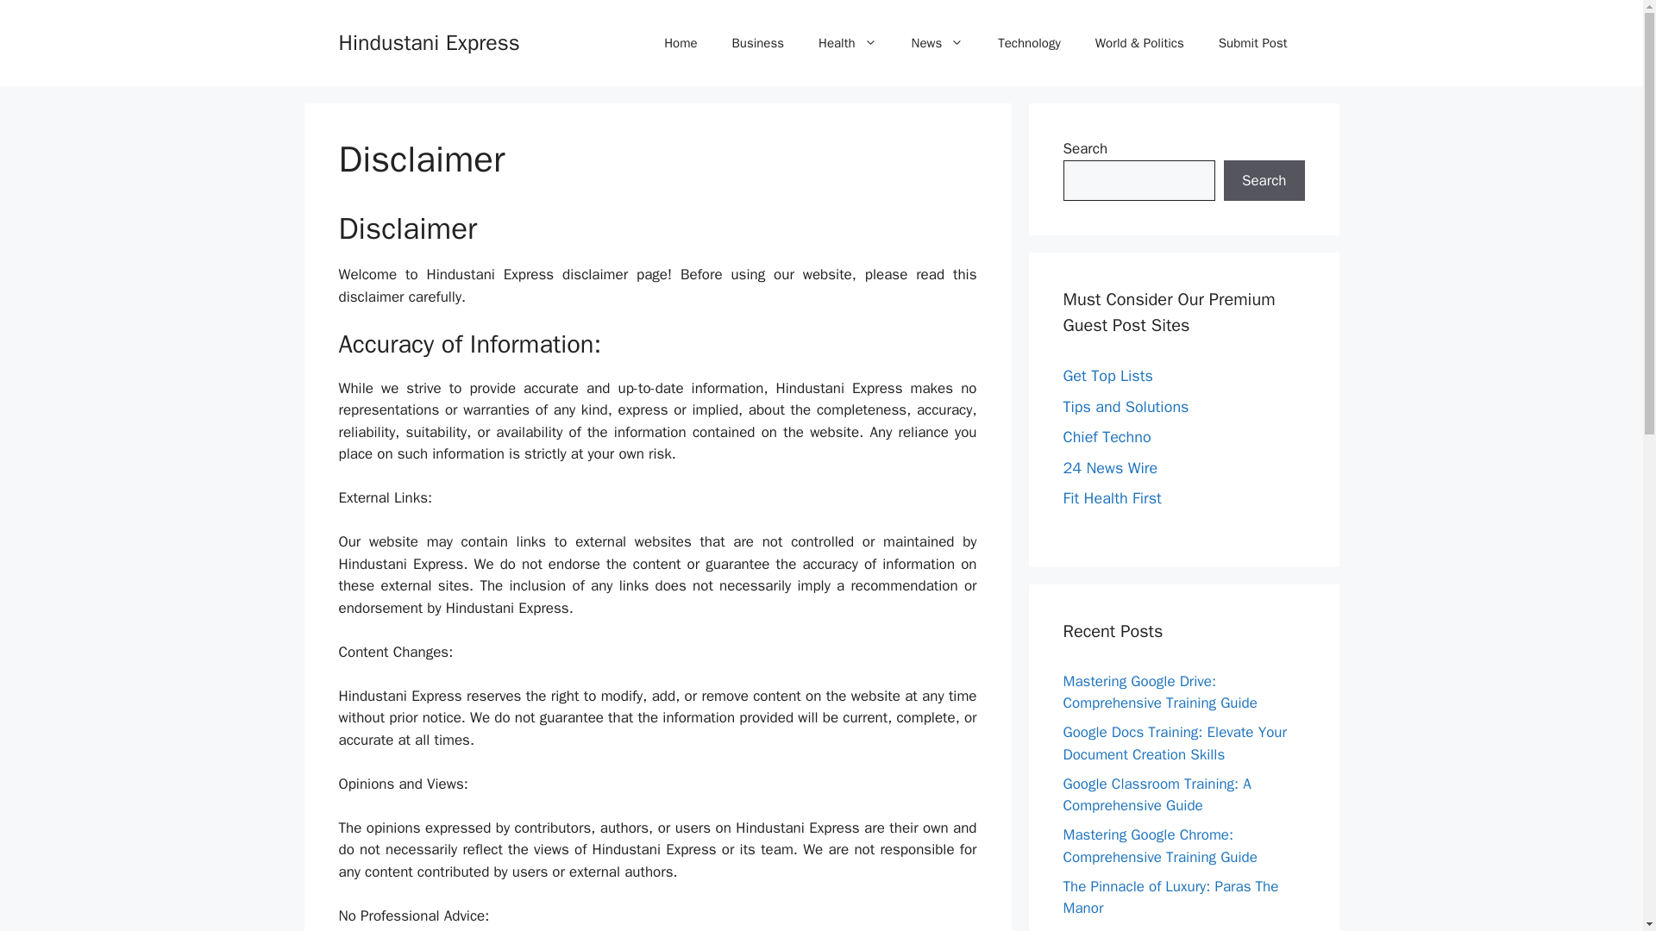  What do you see at coordinates (1159, 846) in the screenshot?
I see `Mastering Google Chrome: Comprehensive Training Guide` at bounding box center [1159, 846].